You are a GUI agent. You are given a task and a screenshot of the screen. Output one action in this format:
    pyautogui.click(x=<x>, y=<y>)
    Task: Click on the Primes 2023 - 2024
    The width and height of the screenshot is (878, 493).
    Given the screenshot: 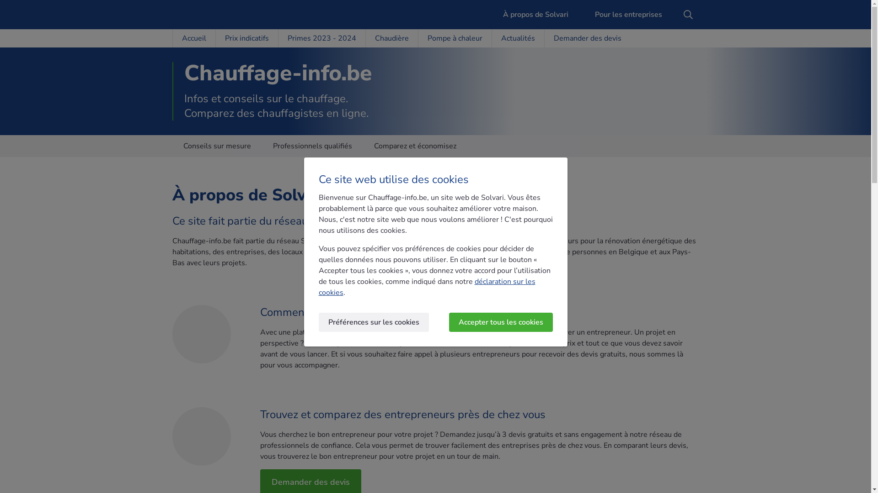 What is the action you would take?
    pyautogui.click(x=322, y=38)
    